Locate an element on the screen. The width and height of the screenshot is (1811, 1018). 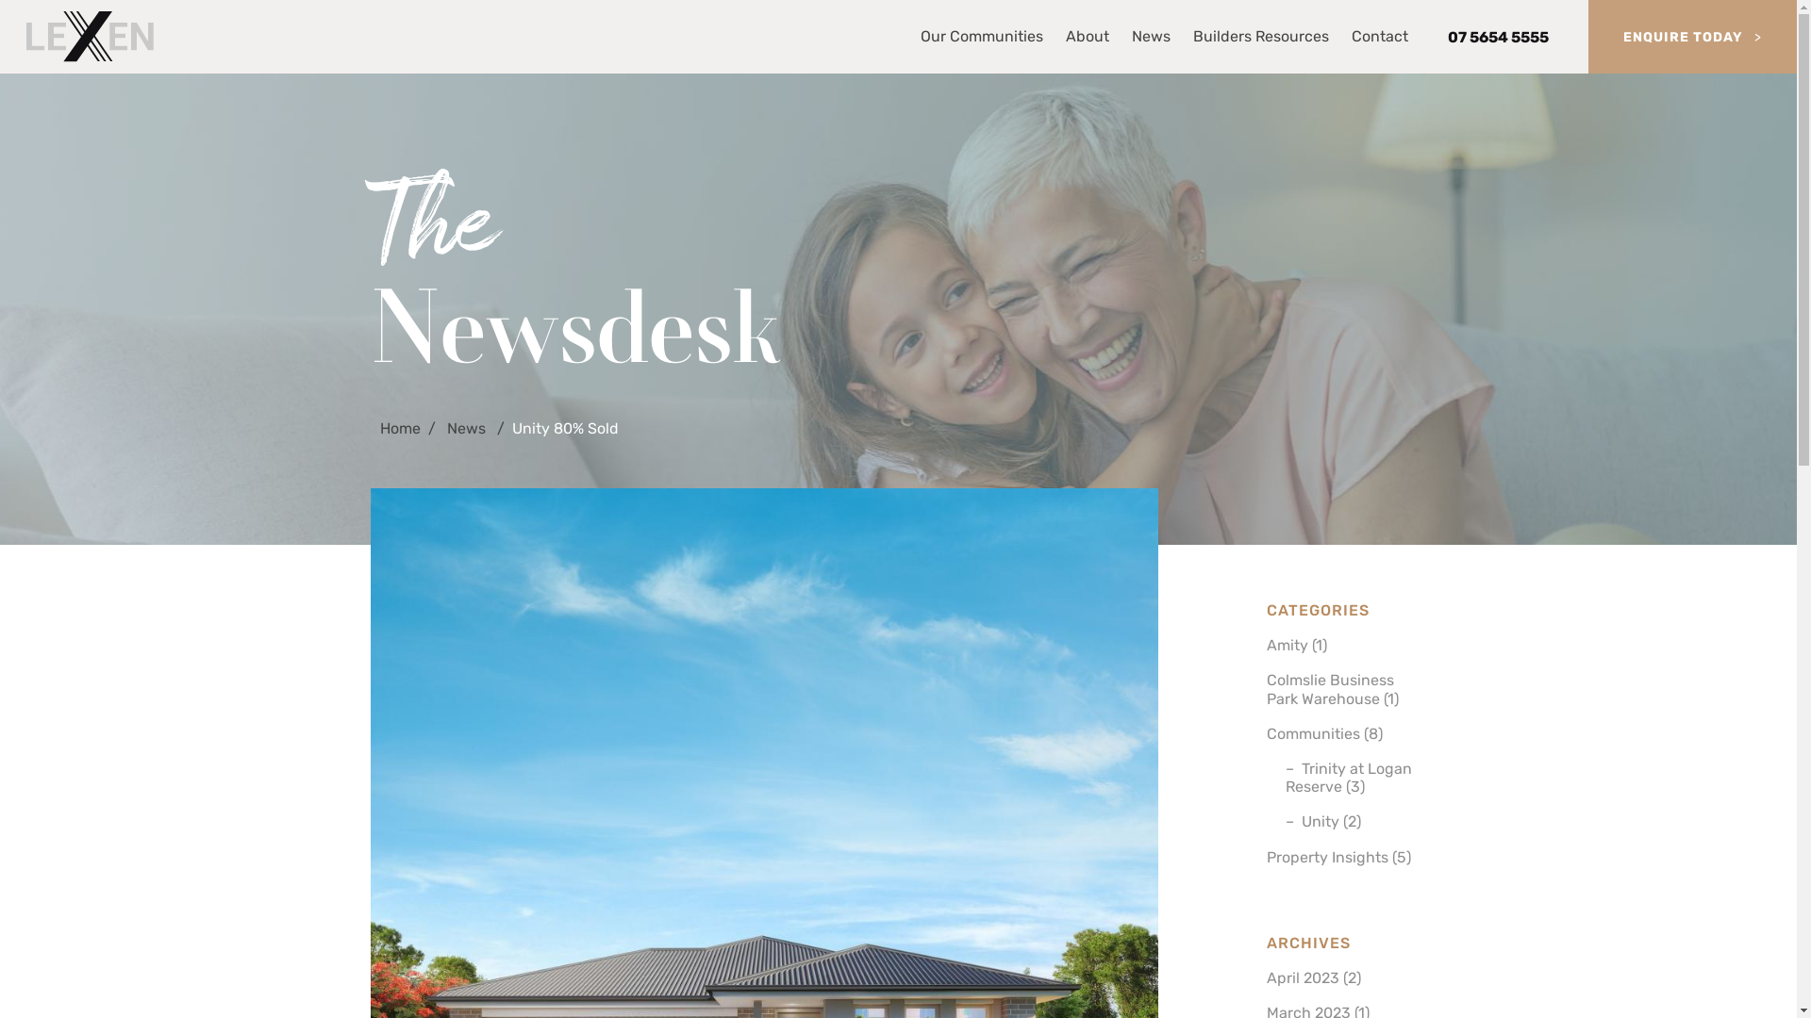
Colmslie Business Park Warehouse is located at coordinates (1330, 689).